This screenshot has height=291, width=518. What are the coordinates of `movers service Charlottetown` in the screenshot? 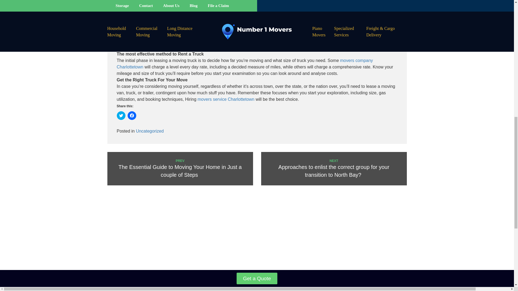 It's located at (226, 99).